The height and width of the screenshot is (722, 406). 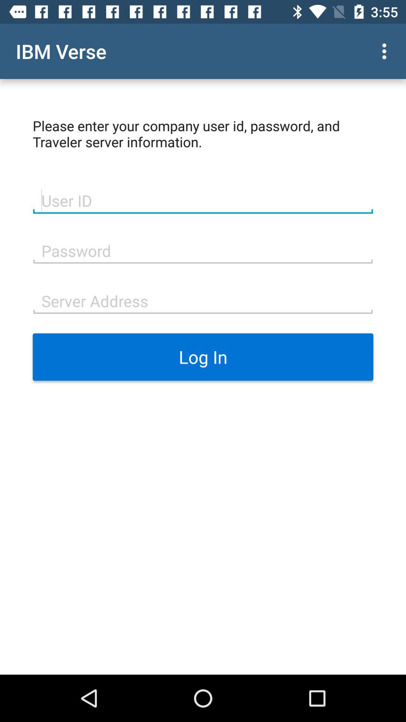 I want to click on jump until the log in item, so click(x=203, y=357).